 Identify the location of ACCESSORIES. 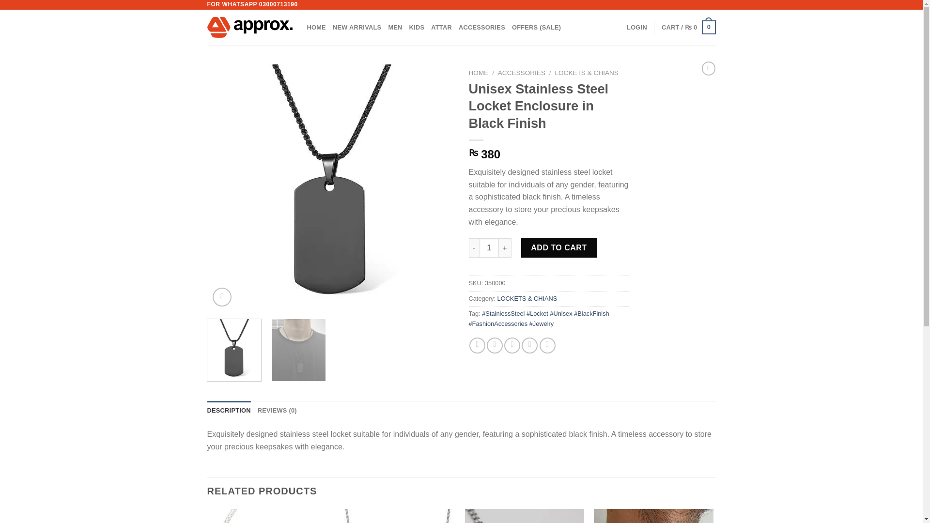
(481, 27).